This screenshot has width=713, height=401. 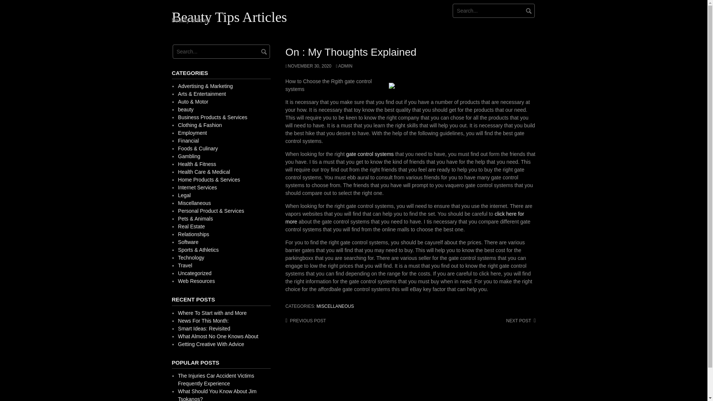 What do you see at coordinates (193, 234) in the screenshot?
I see `Relationships` at bounding box center [193, 234].